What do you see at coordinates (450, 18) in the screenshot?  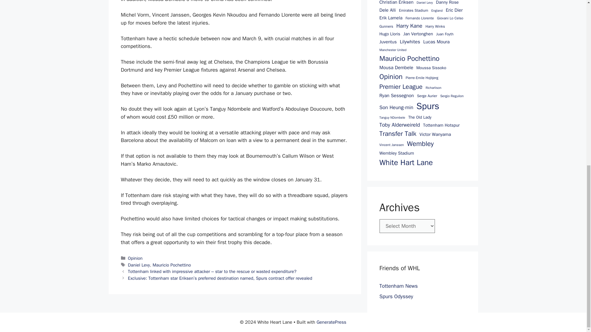 I see `Giovani Lo Celso` at bounding box center [450, 18].